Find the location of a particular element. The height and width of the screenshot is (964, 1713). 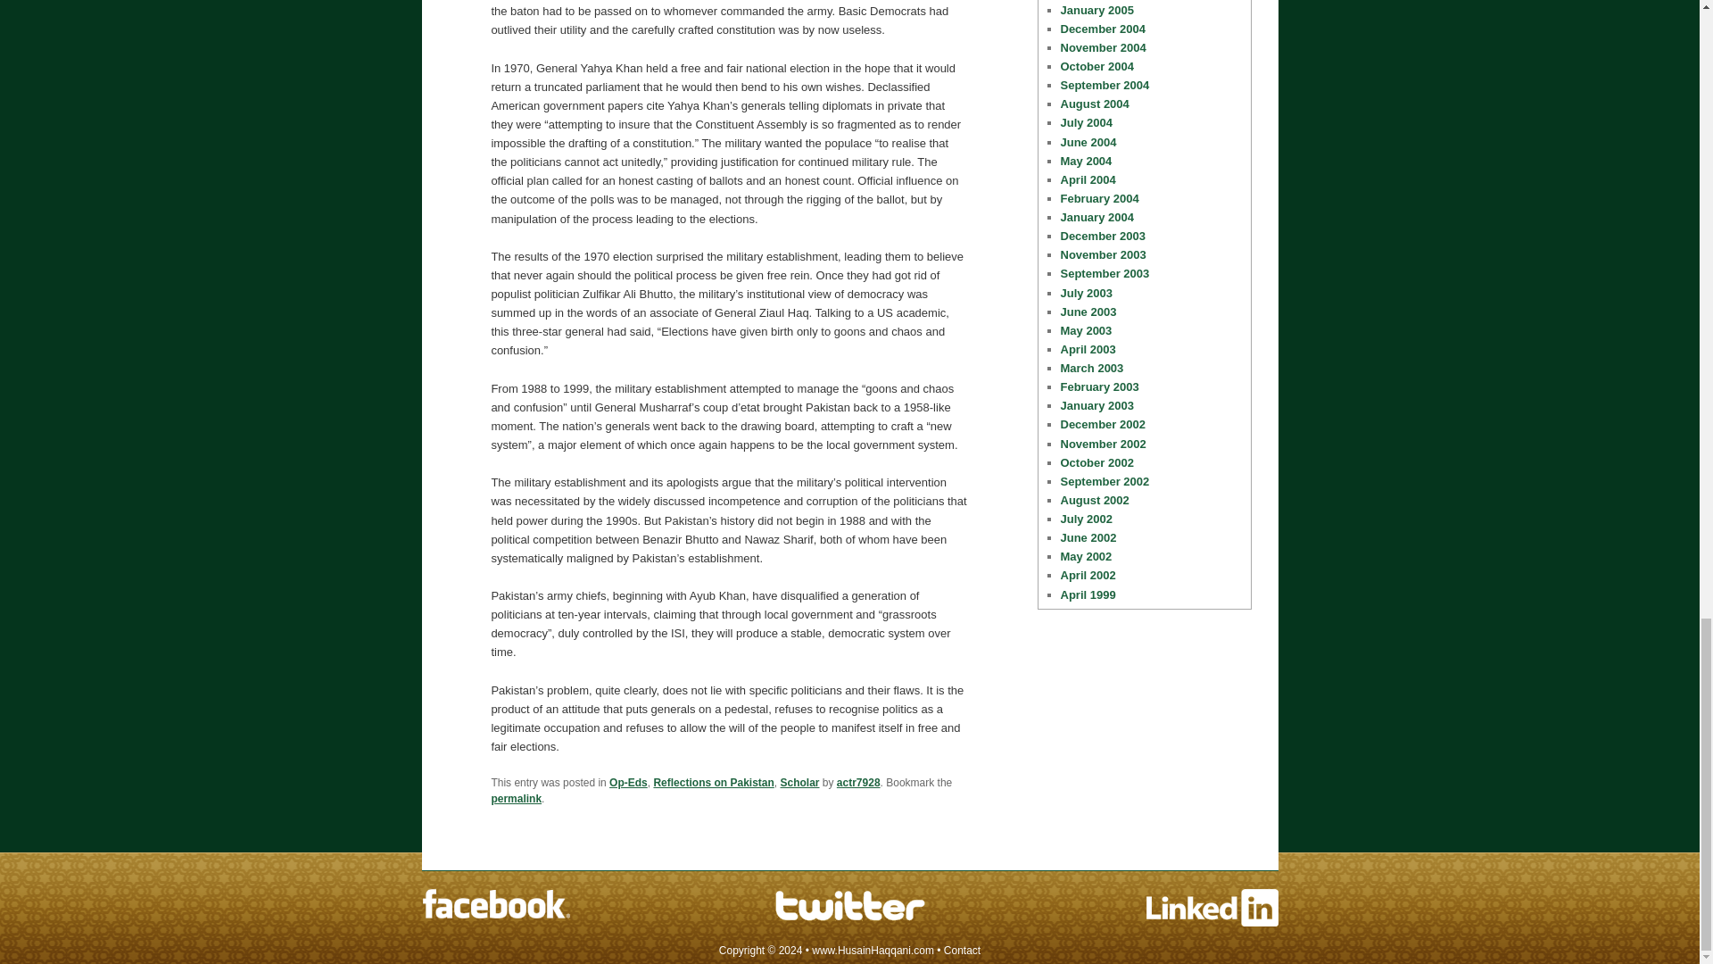

Reflections on Pakistan is located at coordinates (713, 783).